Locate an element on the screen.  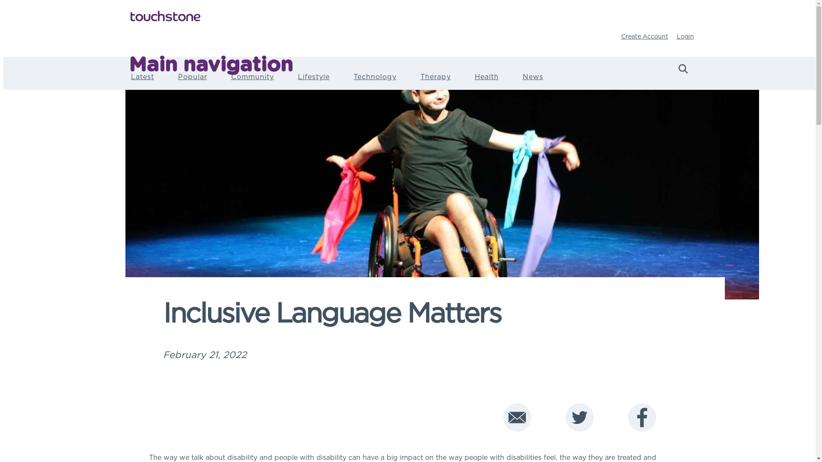
Lifestyle is located at coordinates (314, 82).